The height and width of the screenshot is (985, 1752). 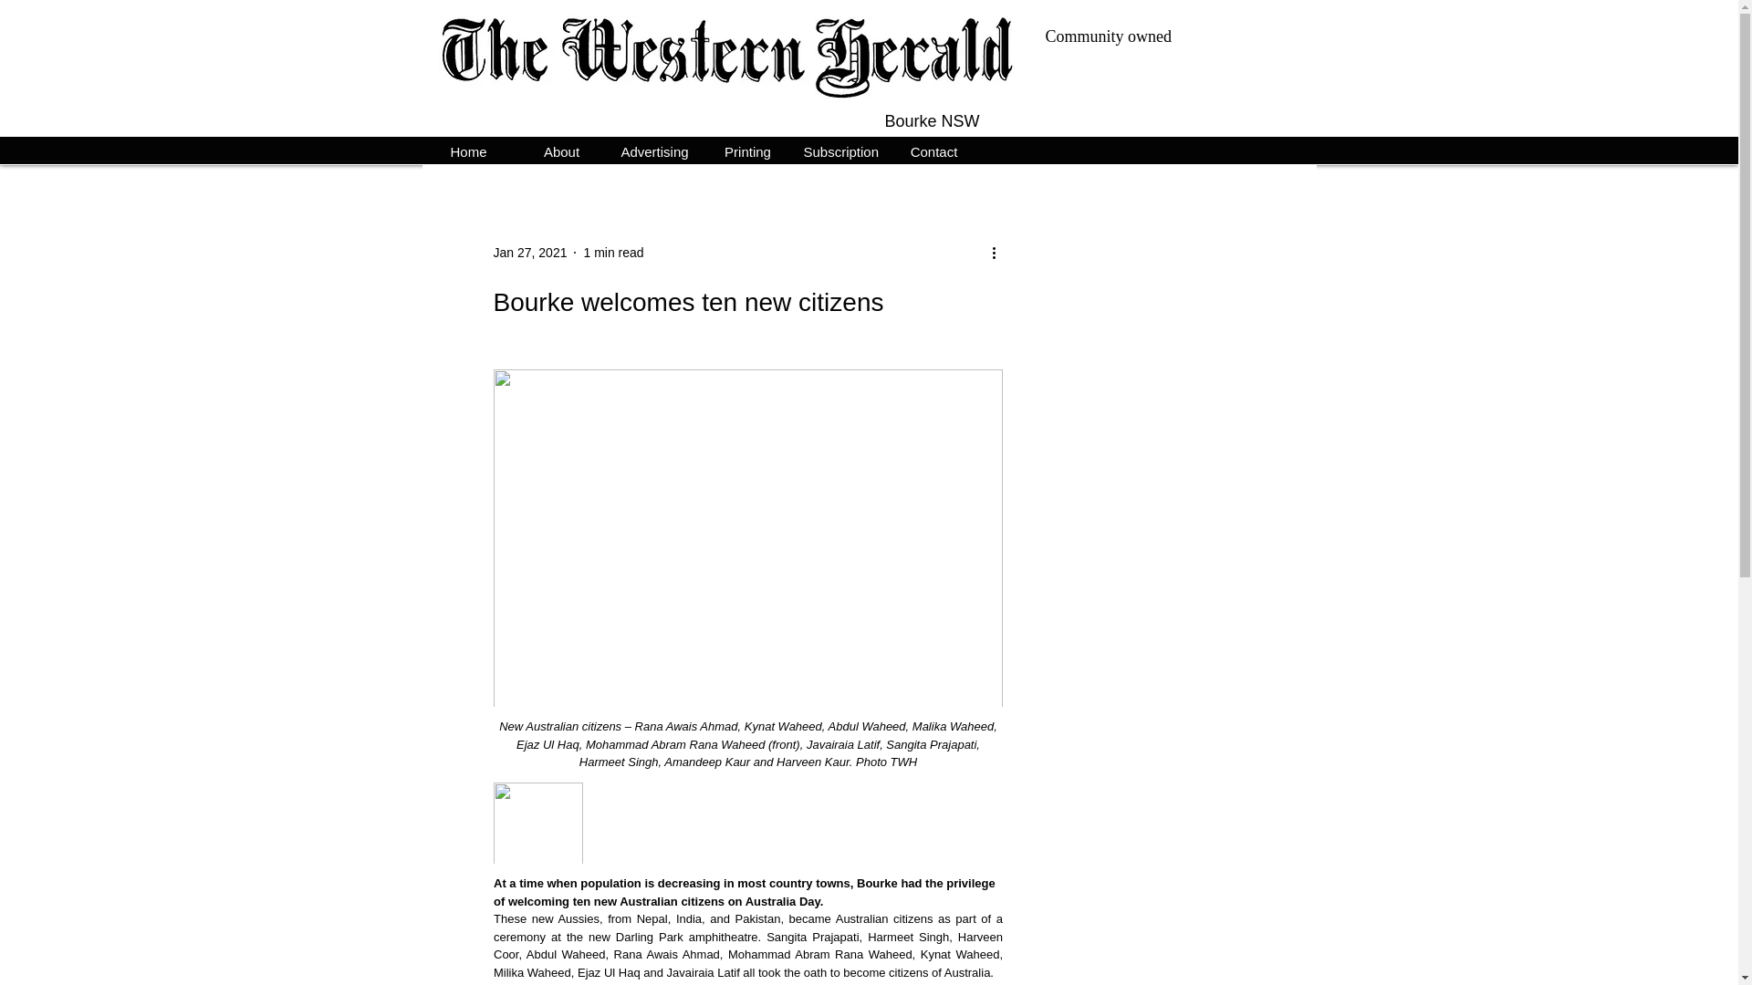 What do you see at coordinates (839, 150) in the screenshot?
I see `Subscription` at bounding box center [839, 150].